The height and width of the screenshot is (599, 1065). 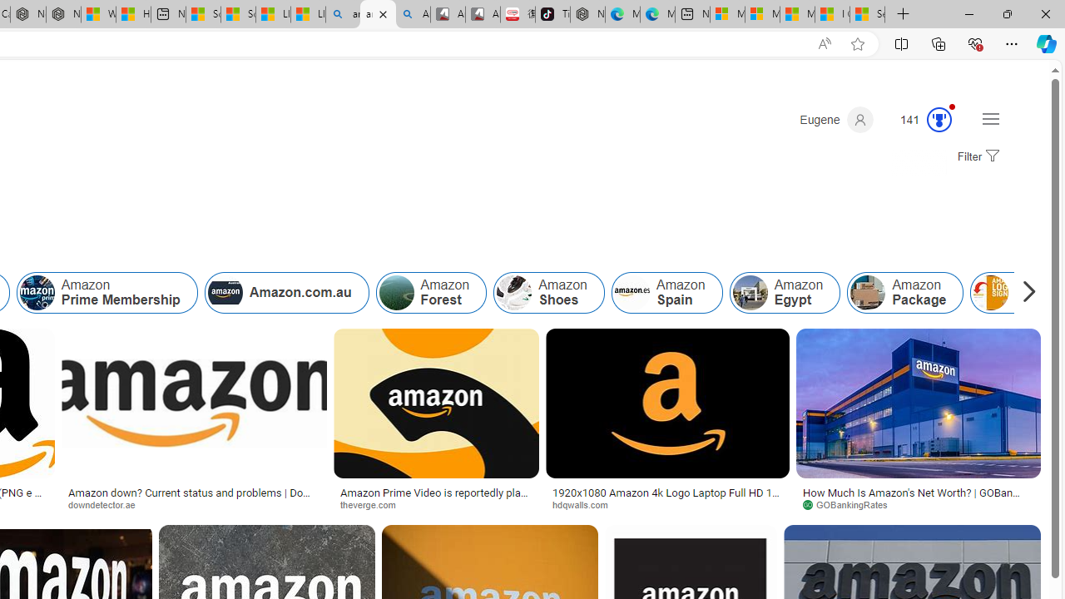 I want to click on Amazon Echo Robot - Search Images, so click(x=413, y=15).